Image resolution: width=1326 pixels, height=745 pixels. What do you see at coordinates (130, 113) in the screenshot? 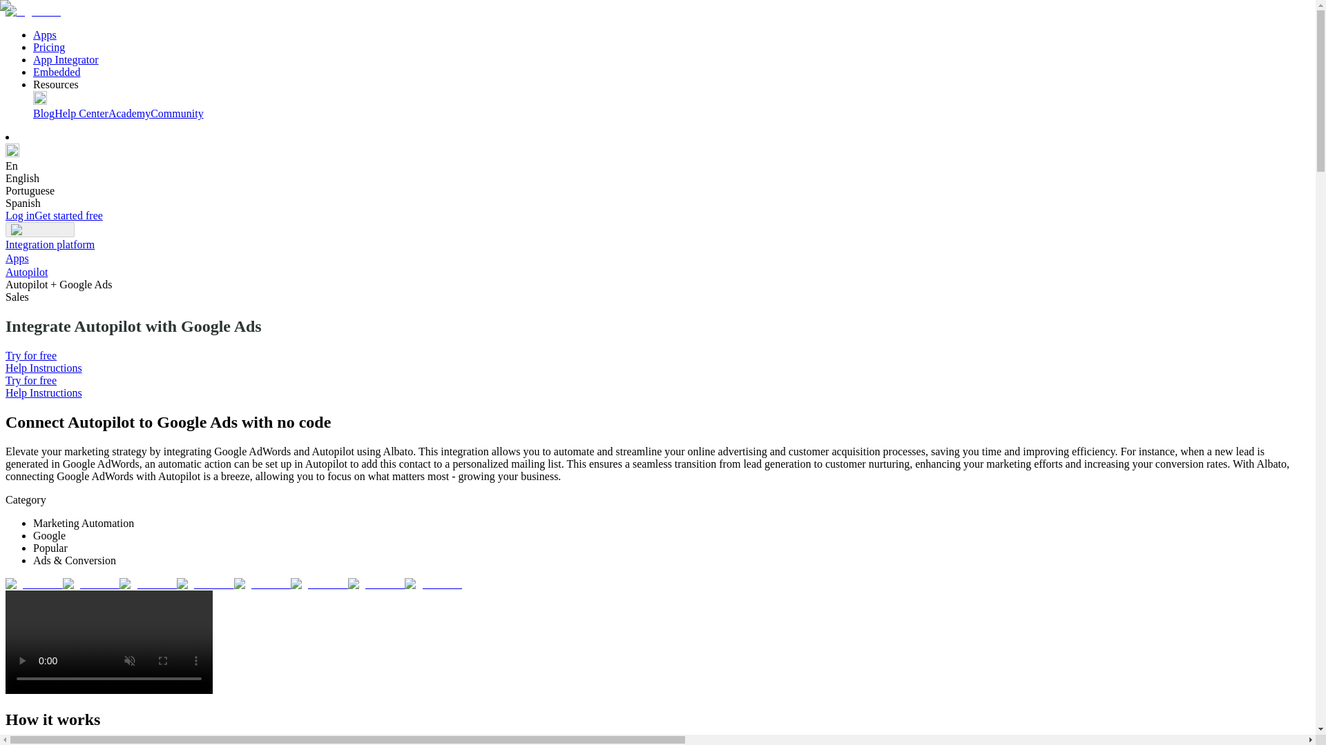
I see `Academy` at bounding box center [130, 113].